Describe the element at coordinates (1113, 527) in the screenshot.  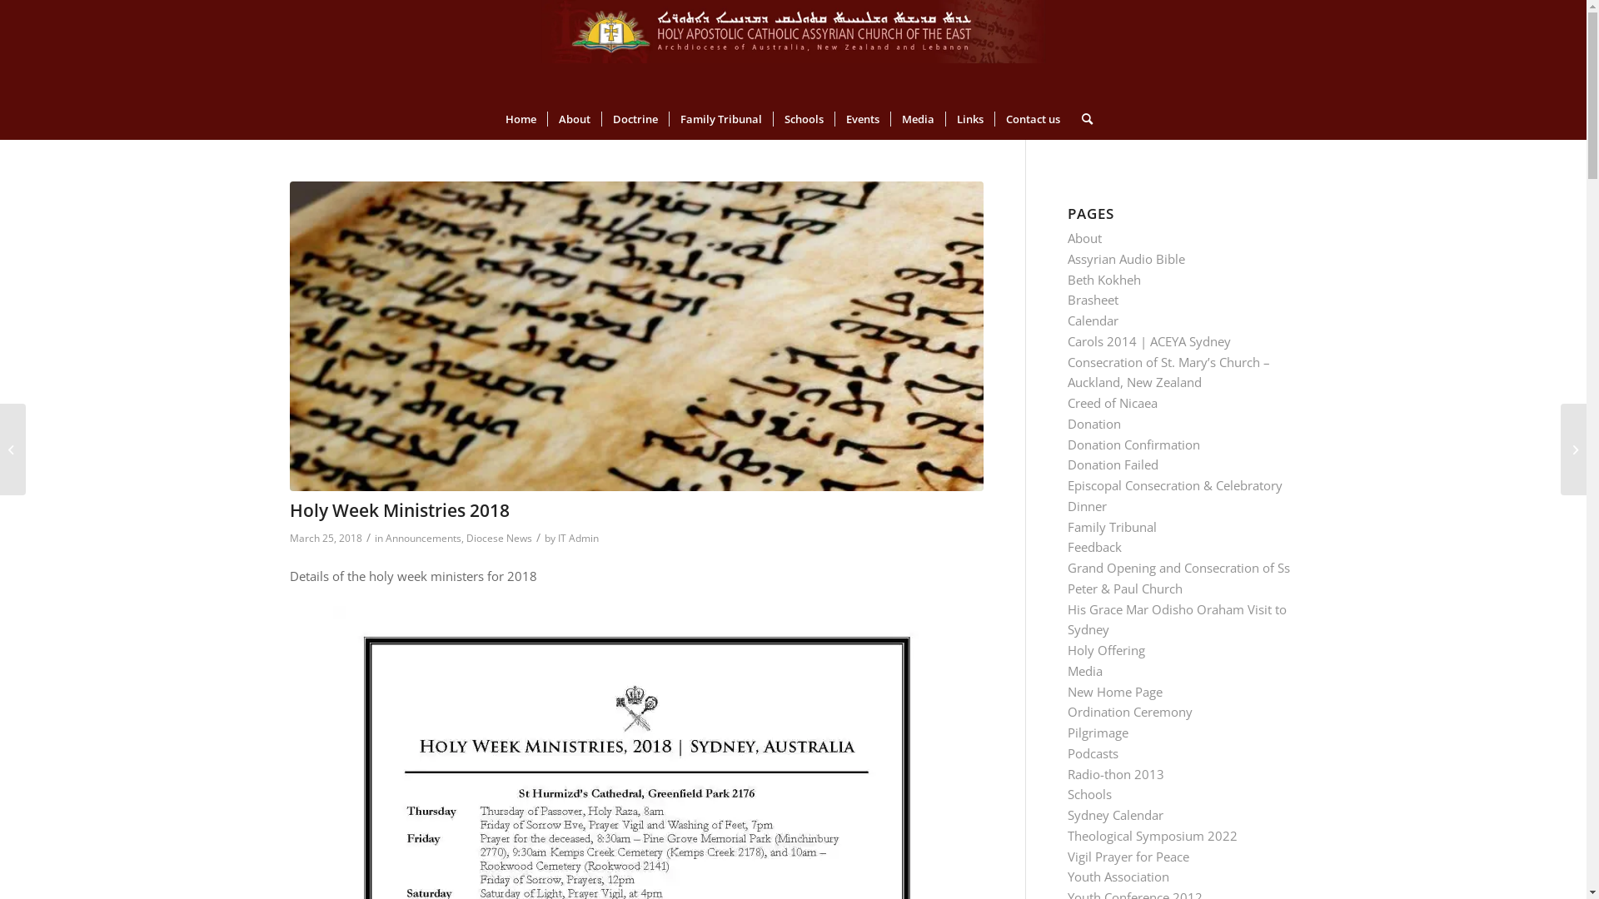
I see `Family Tribunal` at that location.